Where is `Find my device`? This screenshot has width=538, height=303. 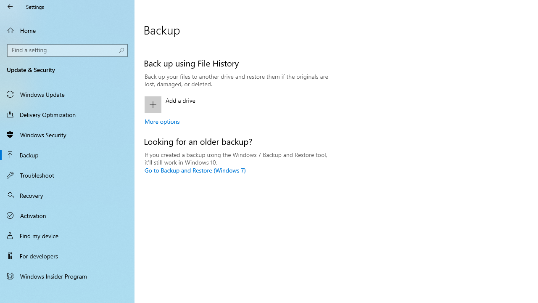 Find my device is located at coordinates (67, 235).